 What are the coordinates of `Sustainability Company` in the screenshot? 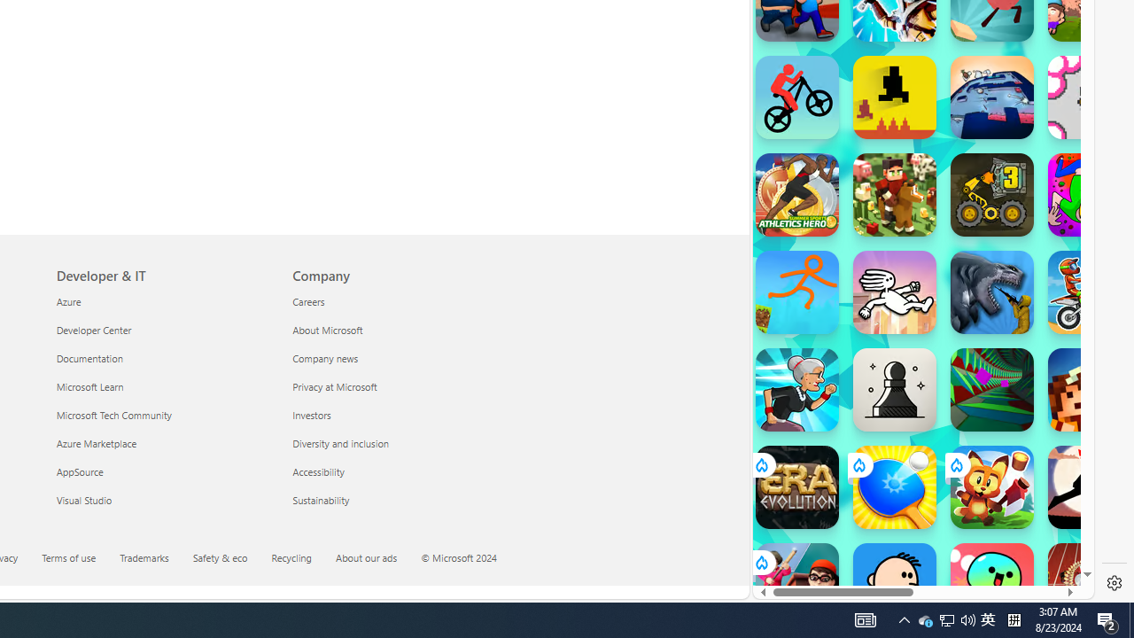 It's located at (321, 499).